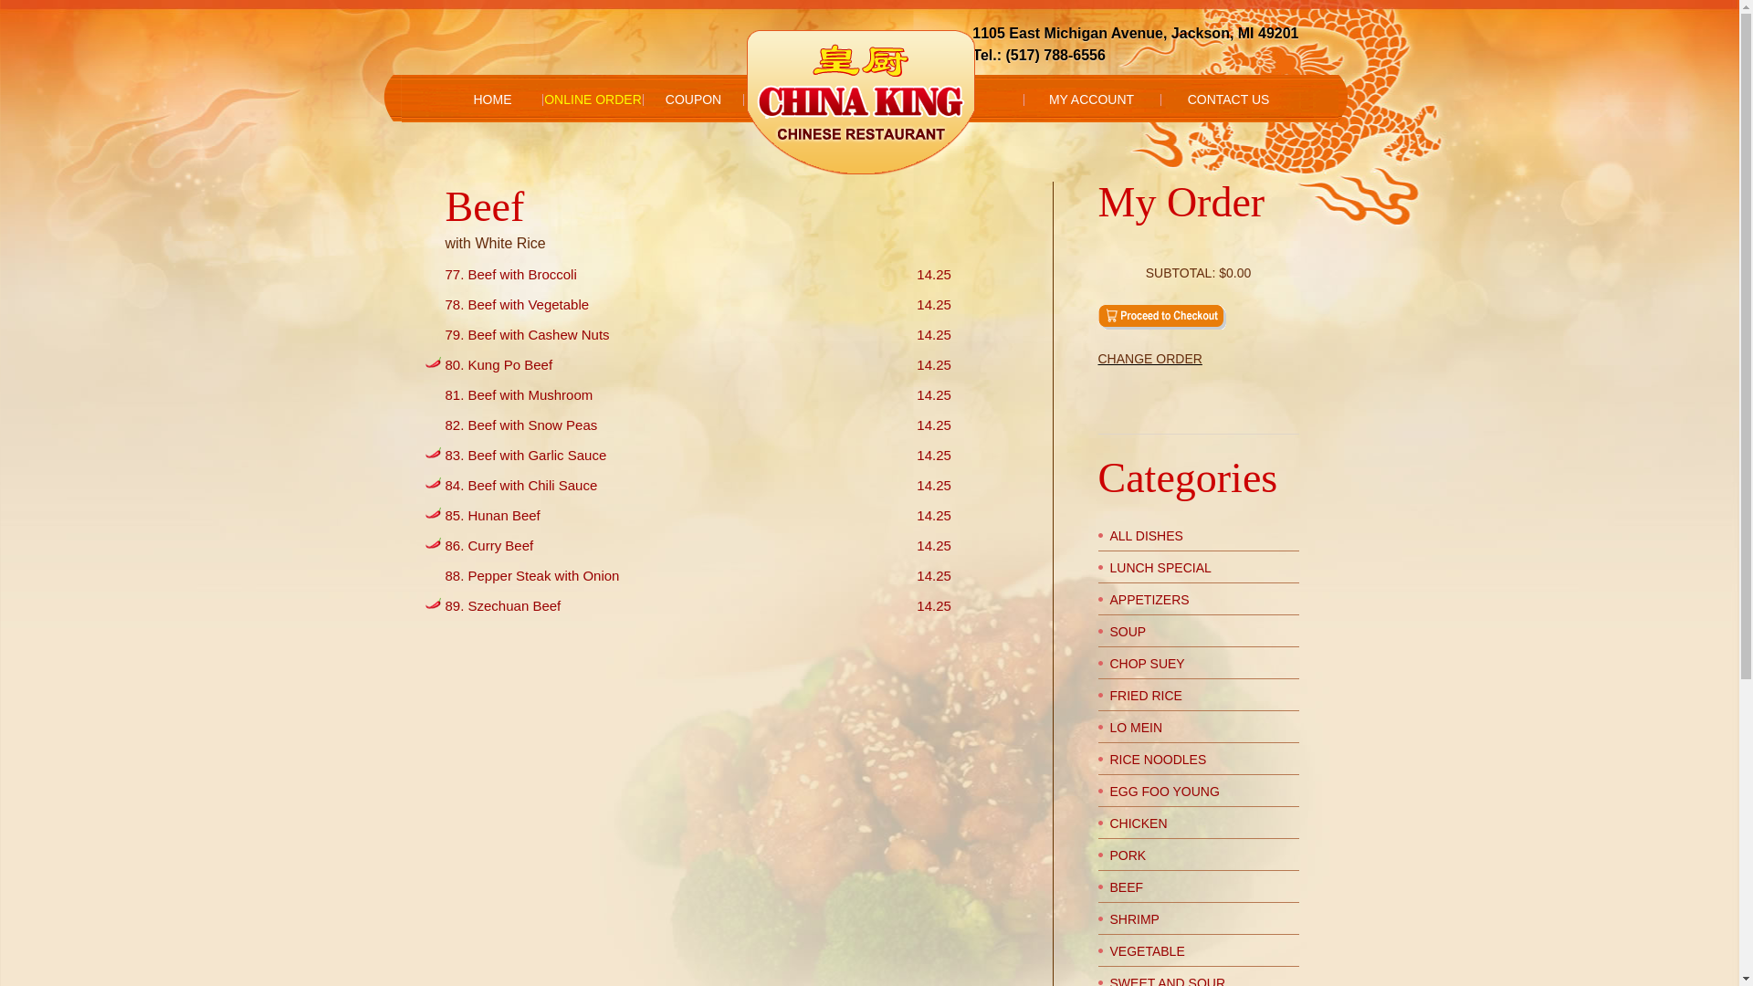 This screenshot has width=1753, height=986. Describe the element at coordinates (1147, 536) in the screenshot. I see `ALL DISHES` at that location.